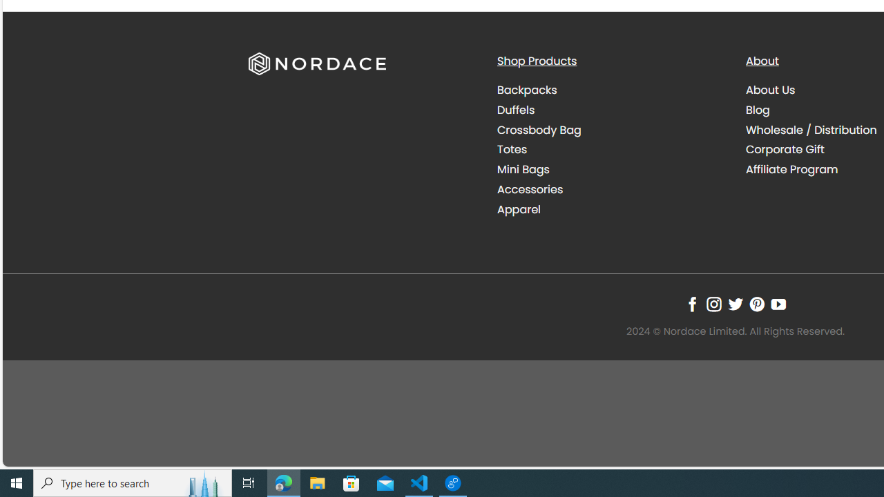 Image resolution: width=884 pixels, height=497 pixels. I want to click on Affiliate Program, so click(791, 170).